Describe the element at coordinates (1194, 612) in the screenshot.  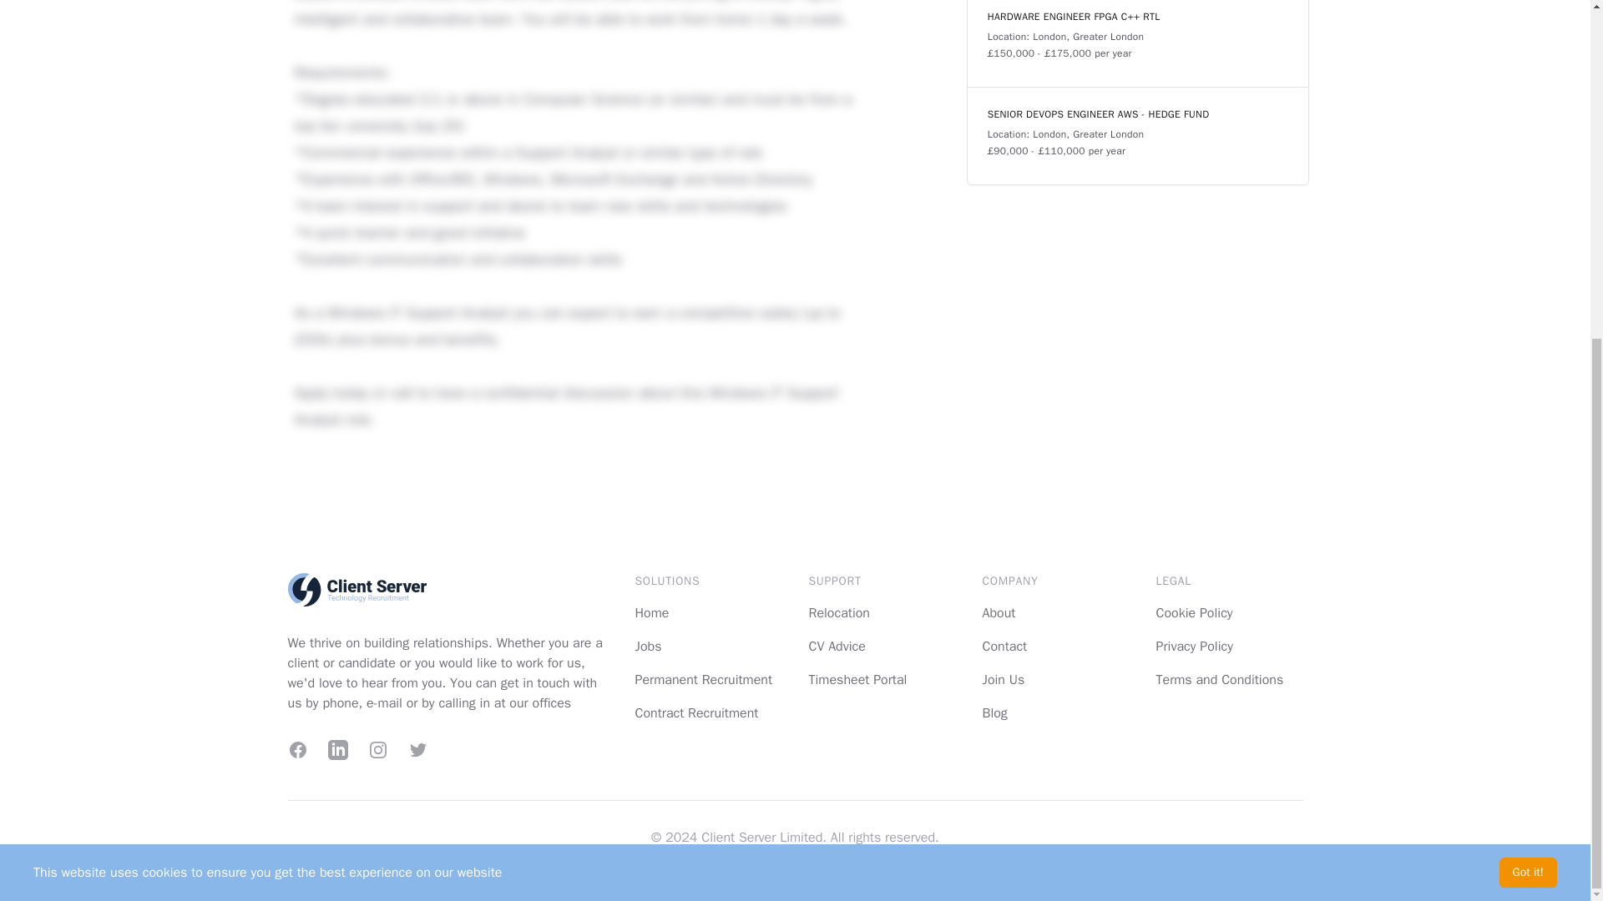
I see `Cookie Policy` at that location.